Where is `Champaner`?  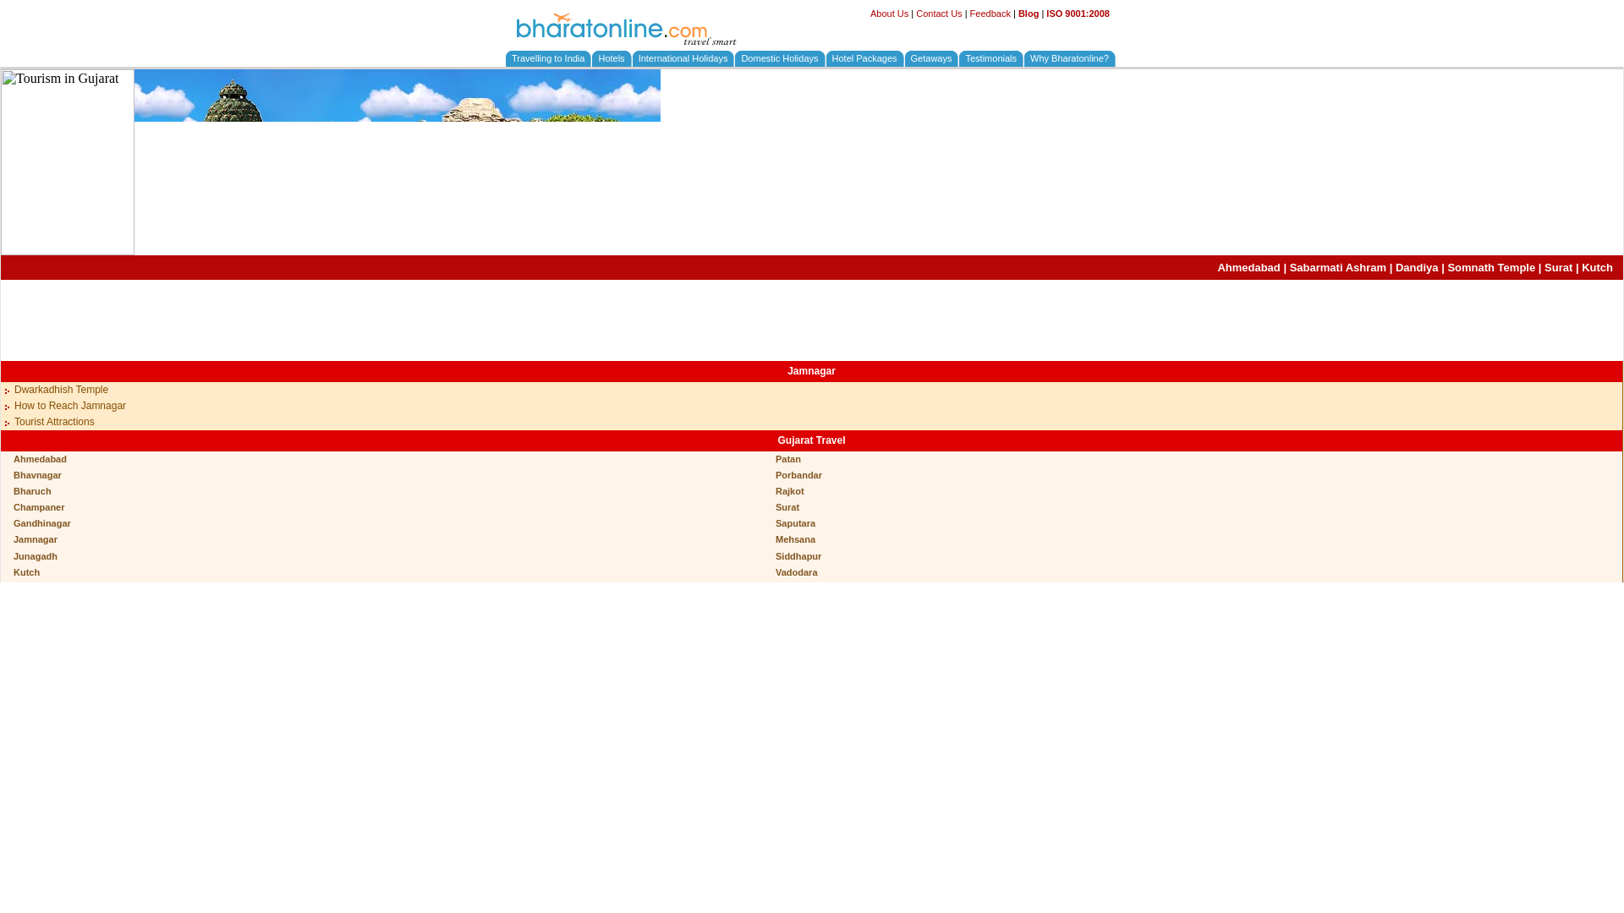
Champaner is located at coordinates (39, 507).